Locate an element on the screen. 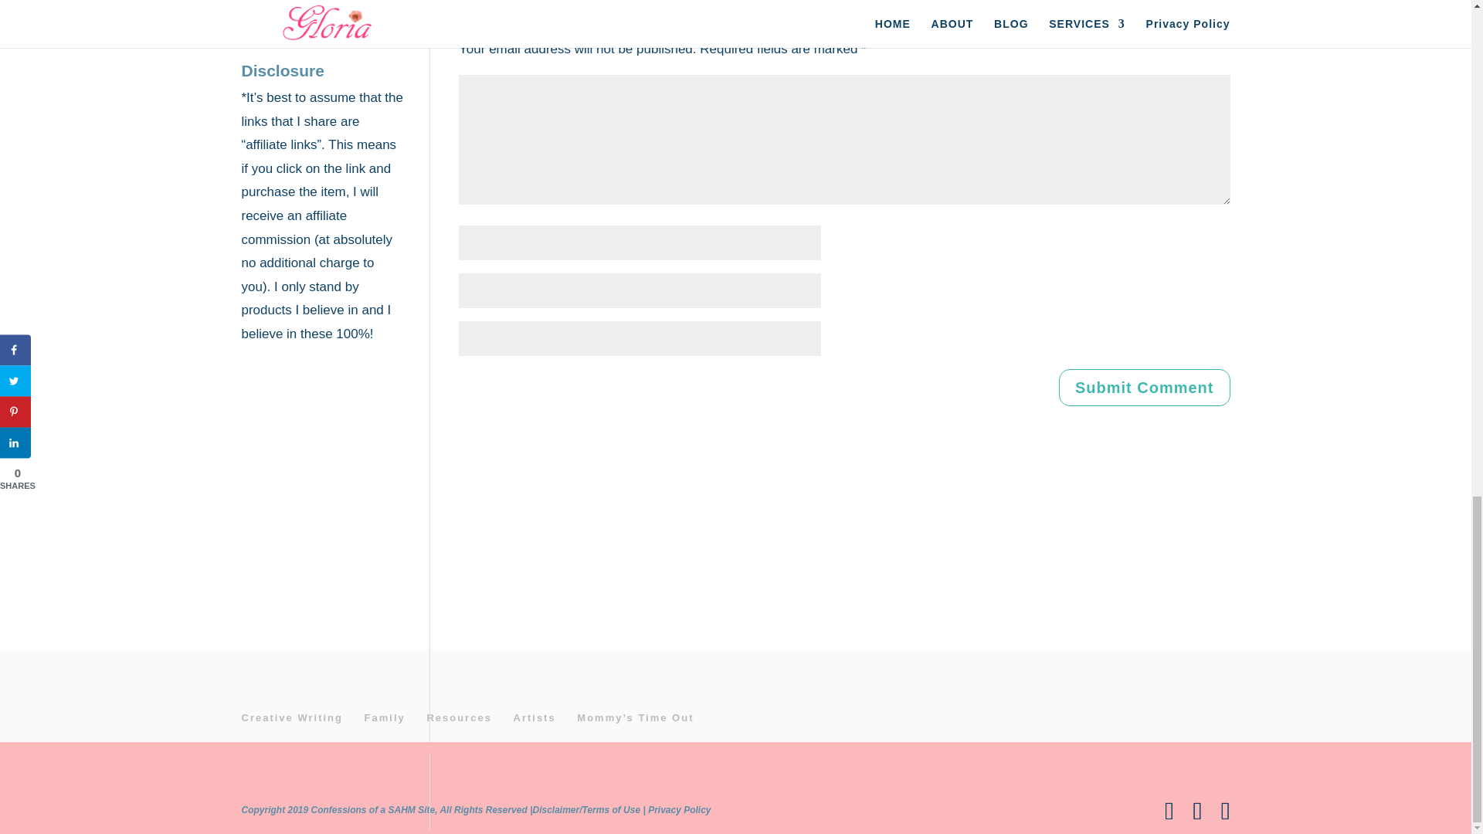 This screenshot has width=1483, height=834. Submit Comment is located at coordinates (1145, 388).